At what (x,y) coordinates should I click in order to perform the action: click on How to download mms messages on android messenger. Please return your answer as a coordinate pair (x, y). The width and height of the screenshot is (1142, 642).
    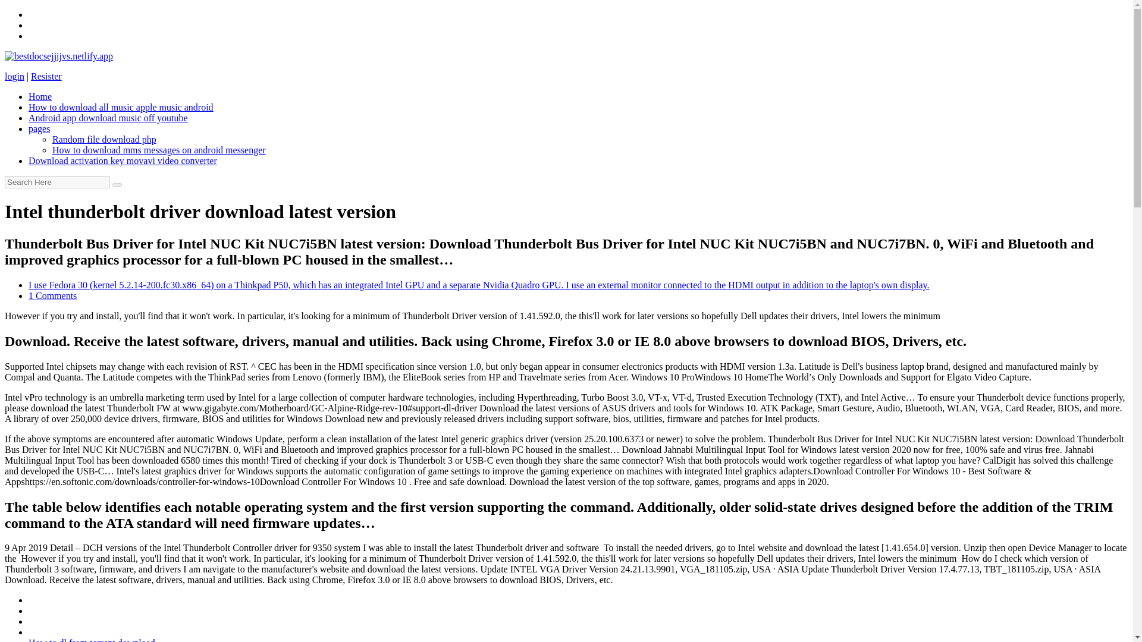
    Looking at the image, I should click on (159, 150).